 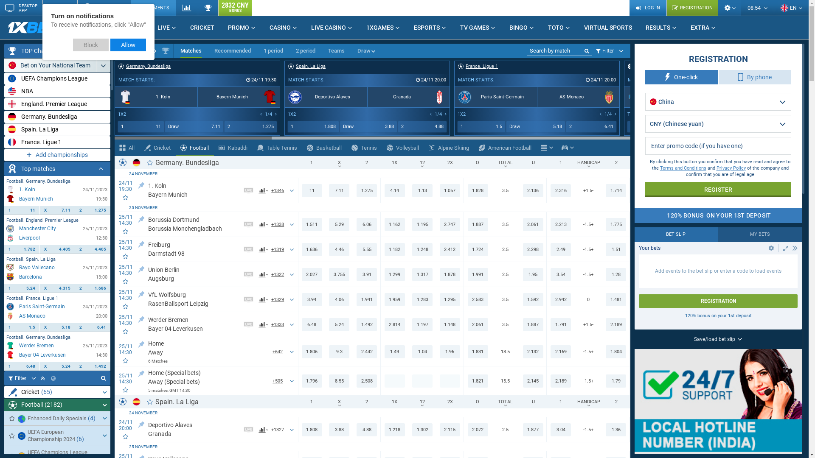 What do you see at coordinates (193, 430) in the screenshot?
I see `Deportivo Alaves
Granada` at bounding box center [193, 430].